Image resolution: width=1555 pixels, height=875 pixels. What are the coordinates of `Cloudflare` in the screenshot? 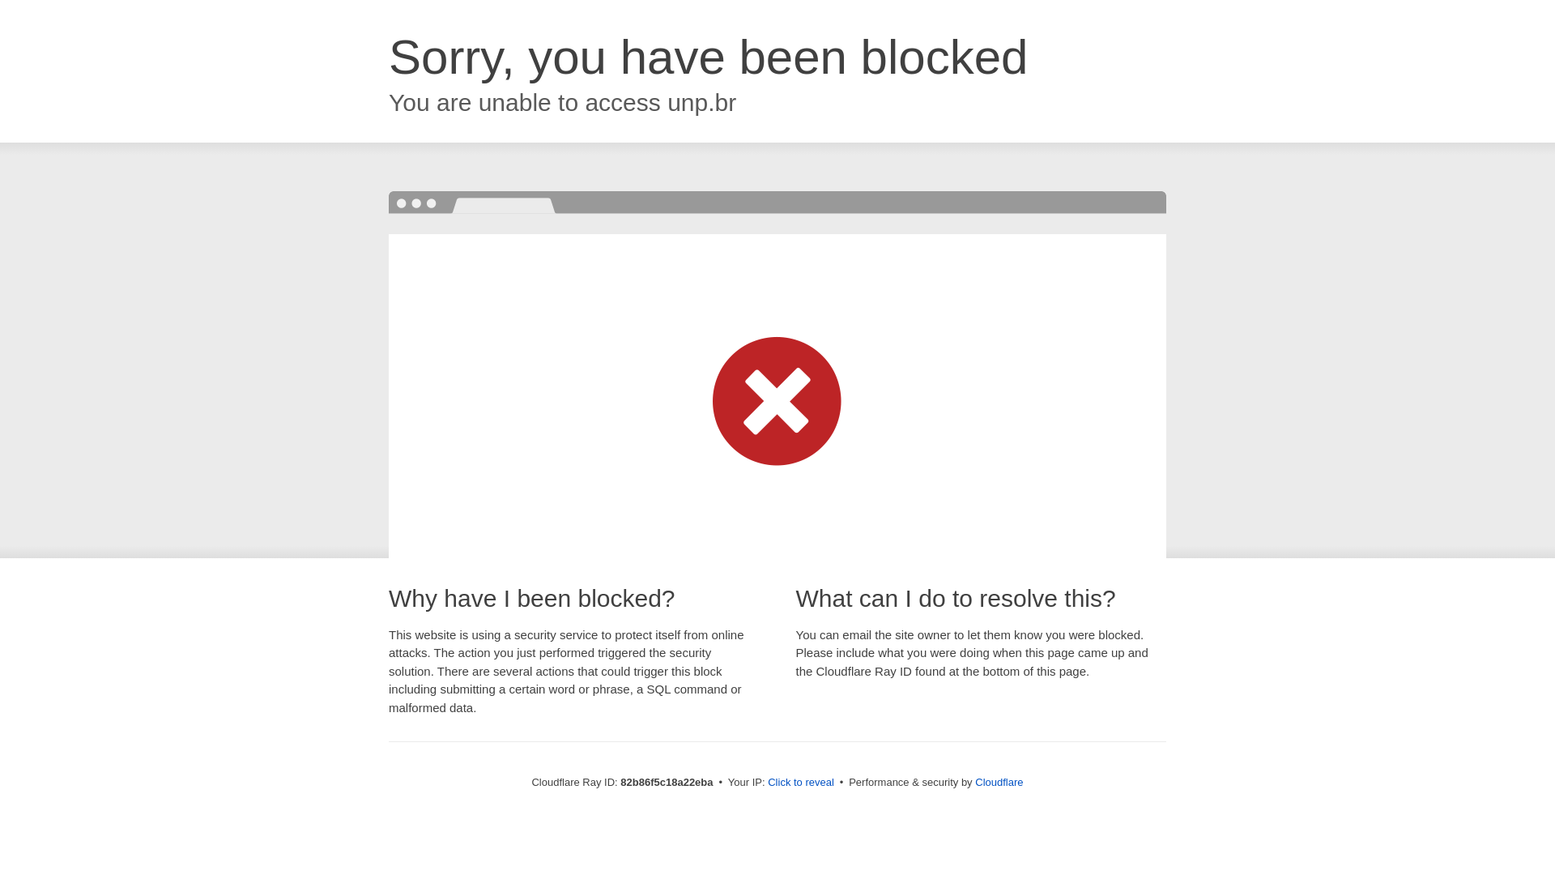 It's located at (999, 783).